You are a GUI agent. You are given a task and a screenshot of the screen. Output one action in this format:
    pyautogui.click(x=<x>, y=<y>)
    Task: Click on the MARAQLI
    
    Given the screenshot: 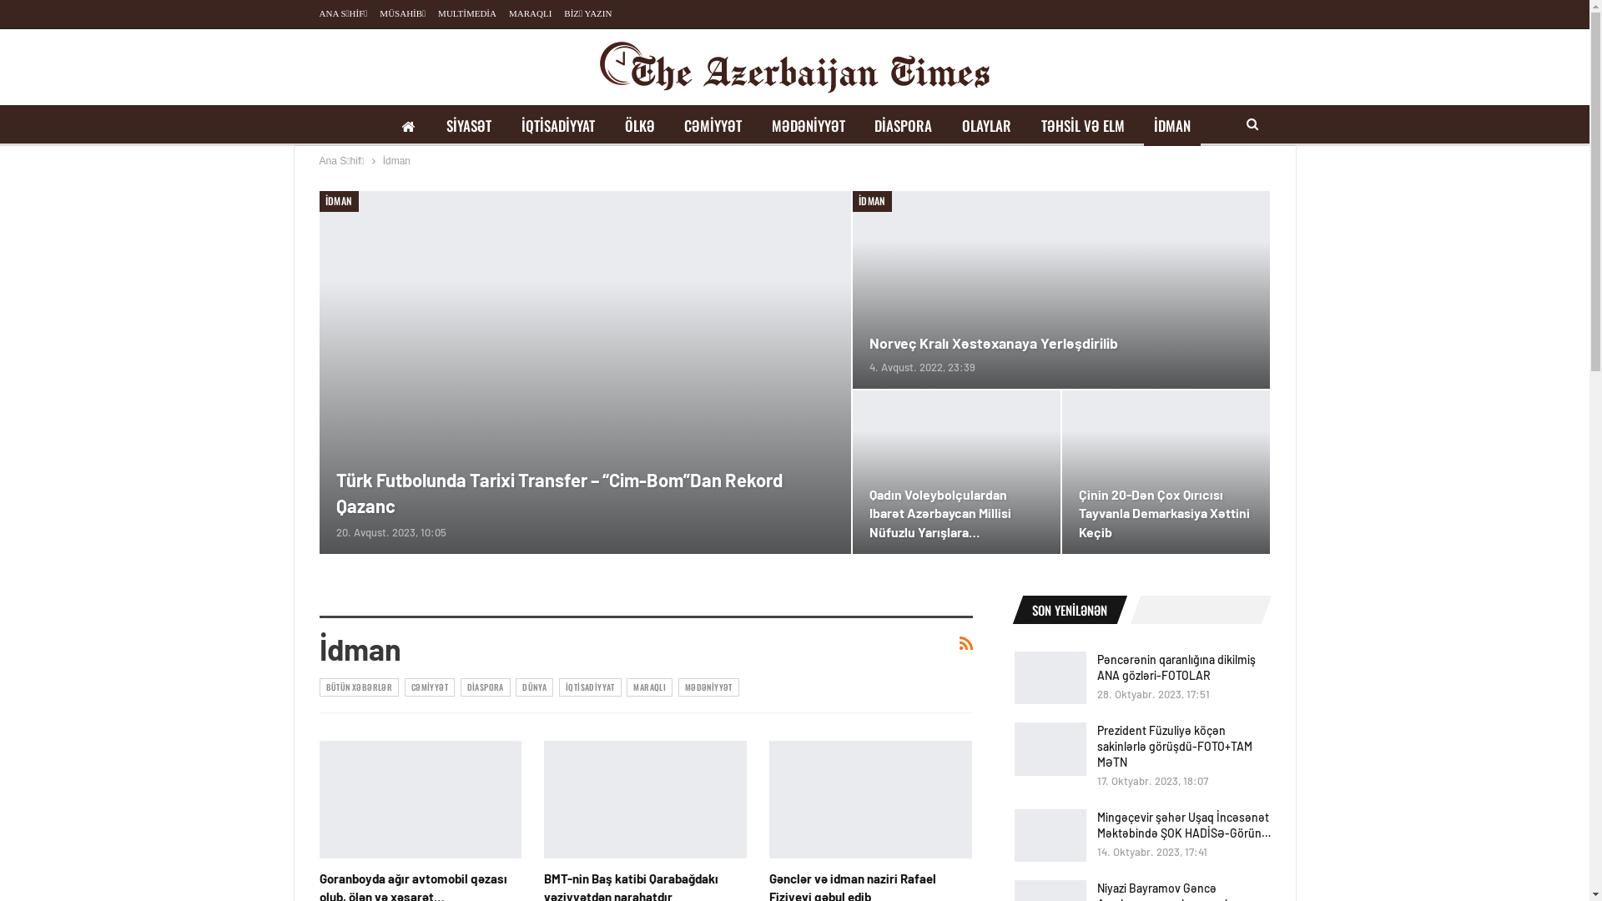 What is the action you would take?
    pyautogui.click(x=649, y=687)
    